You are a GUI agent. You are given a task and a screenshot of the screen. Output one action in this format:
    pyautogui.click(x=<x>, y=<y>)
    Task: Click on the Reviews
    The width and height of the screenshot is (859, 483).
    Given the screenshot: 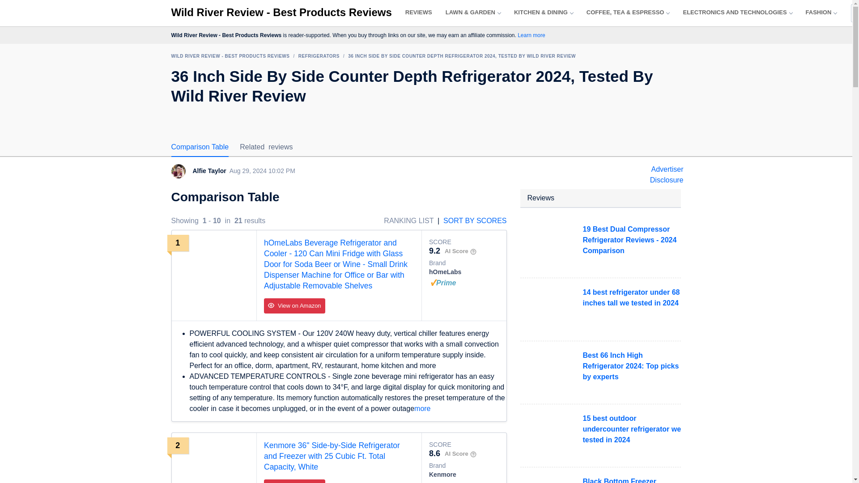 What is the action you would take?
    pyautogui.click(x=419, y=13)
    